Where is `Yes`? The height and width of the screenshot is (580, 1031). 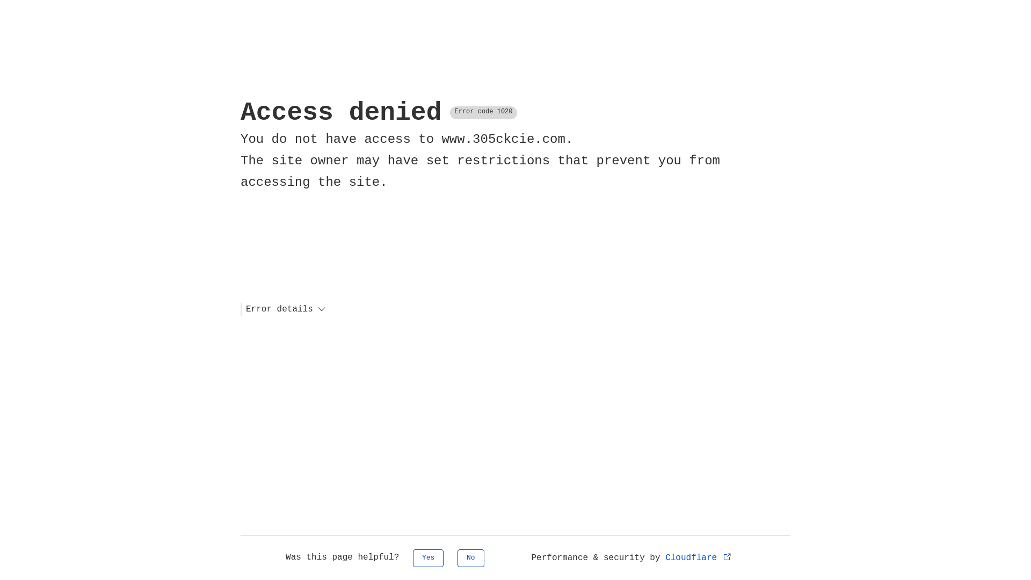 Yes is located at coordinates (429, 559).